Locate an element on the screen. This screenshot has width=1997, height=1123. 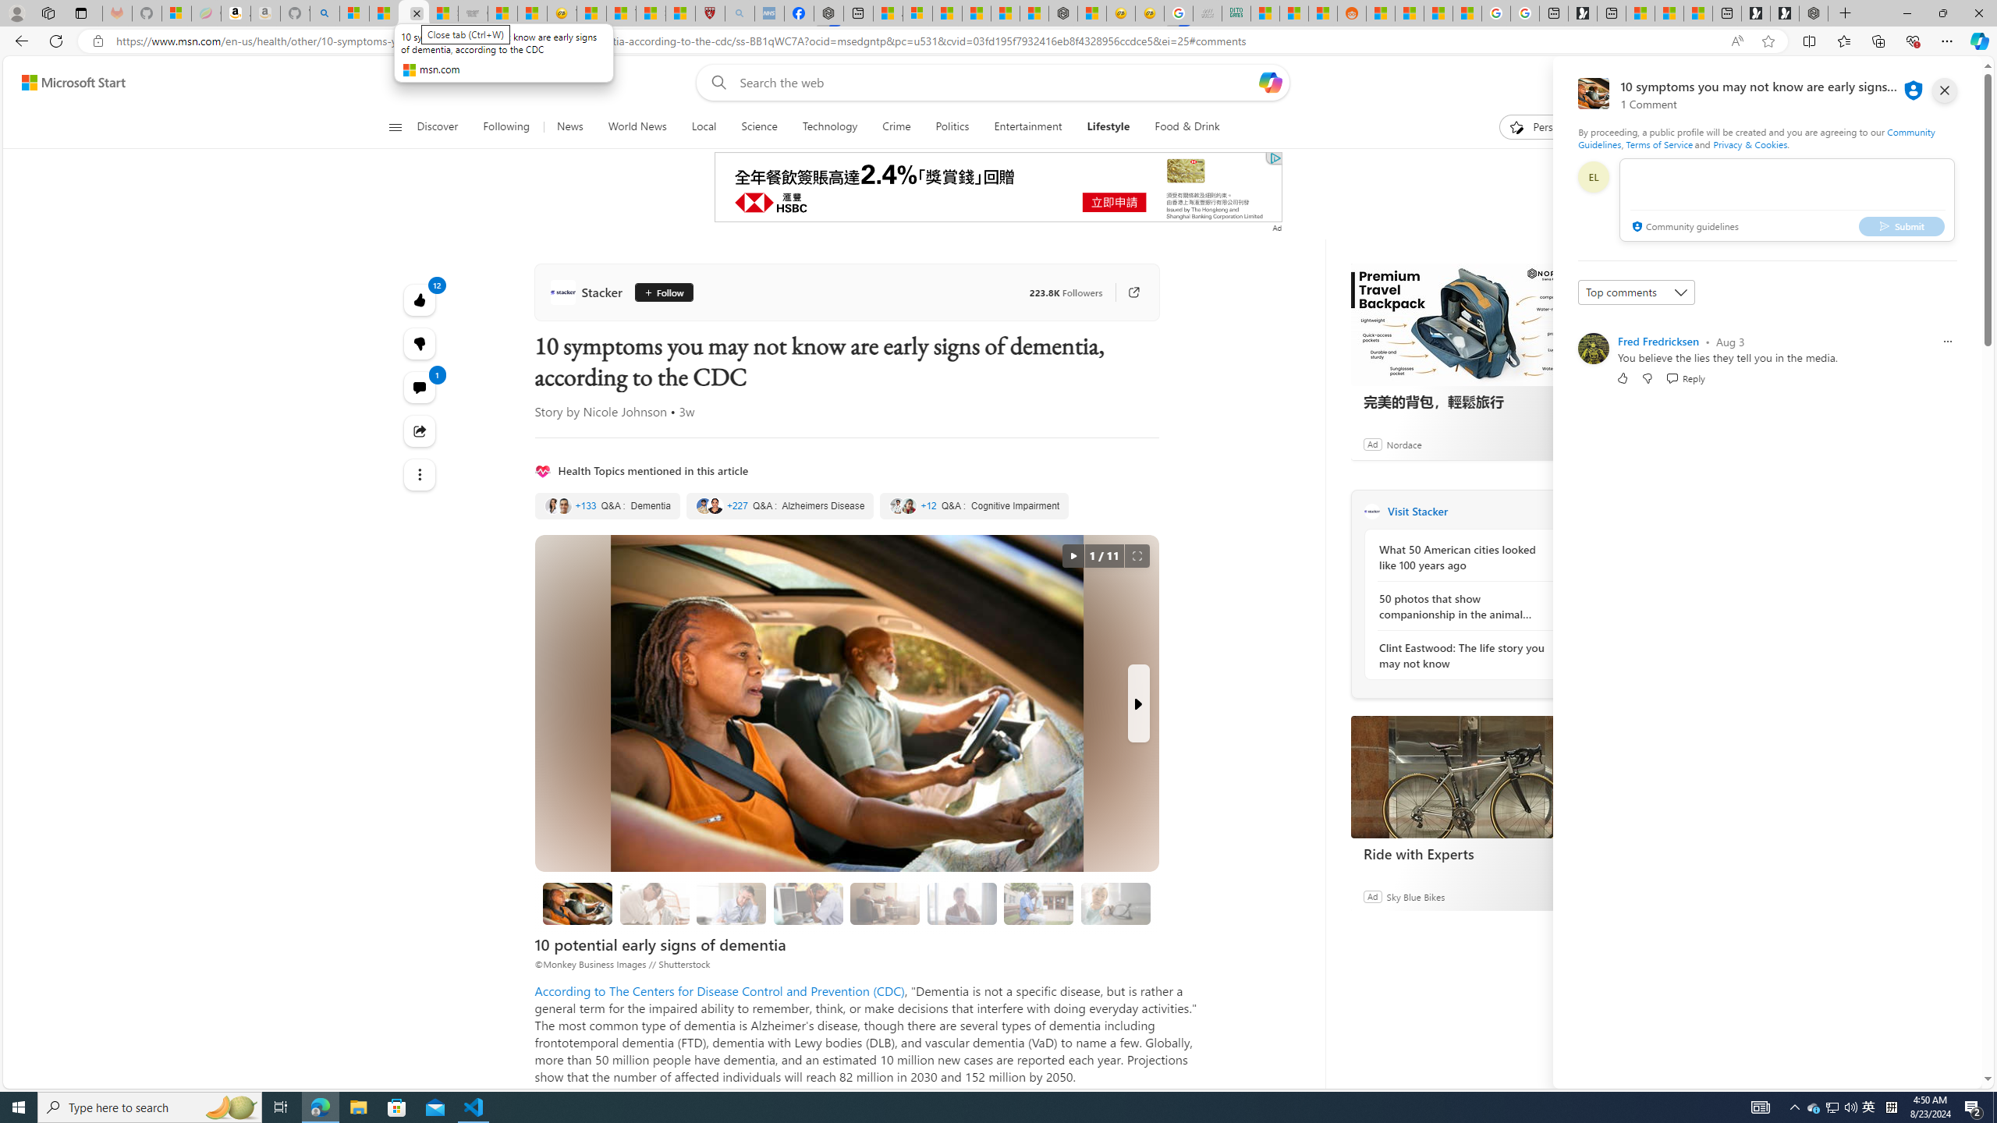
Sort comments by is located at coordinates (1637, 292).